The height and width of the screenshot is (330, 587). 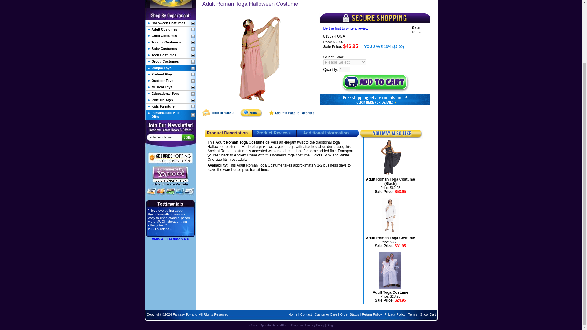 I want to click on 1, so click(x=345, y=69).